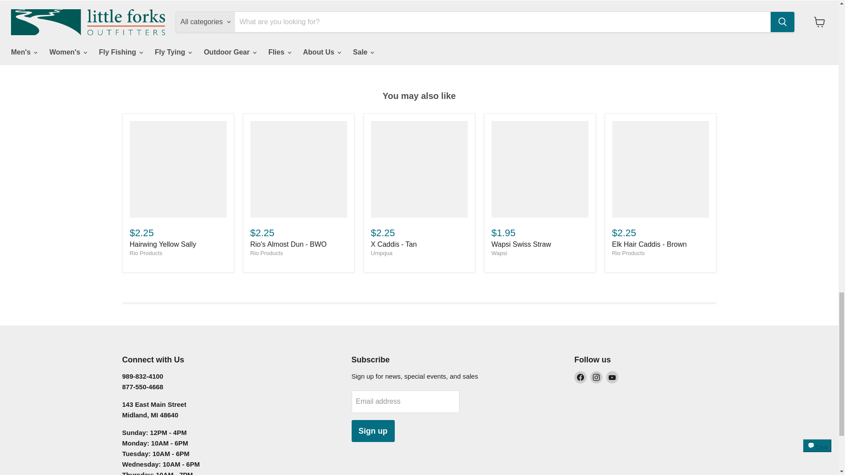 Image resolution: width=845 pixels, height=475 pixels. What do you see at coordinates (580, 377) in the screenshot?
I see `Facebook` at bounding box center [580, 377].